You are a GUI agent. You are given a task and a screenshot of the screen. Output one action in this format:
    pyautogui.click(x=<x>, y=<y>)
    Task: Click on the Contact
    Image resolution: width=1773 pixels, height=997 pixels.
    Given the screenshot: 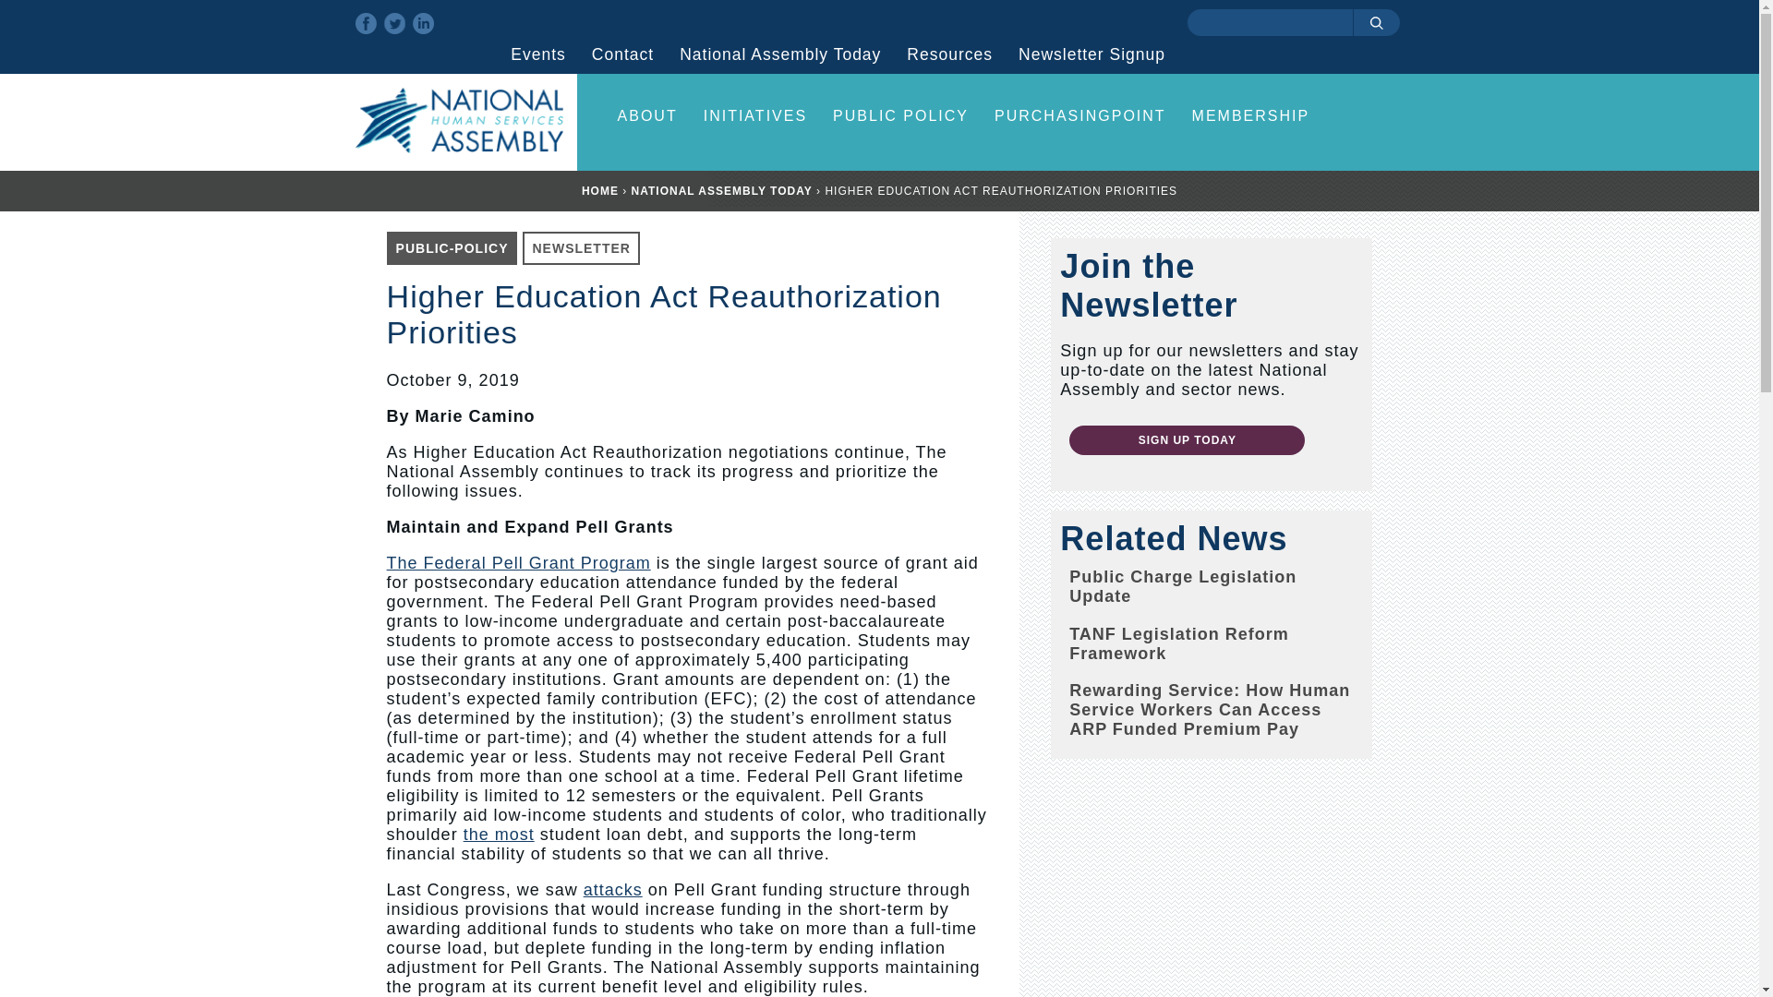 What is the action you would take?
    pyautogui.click(x=622, y=54)
    